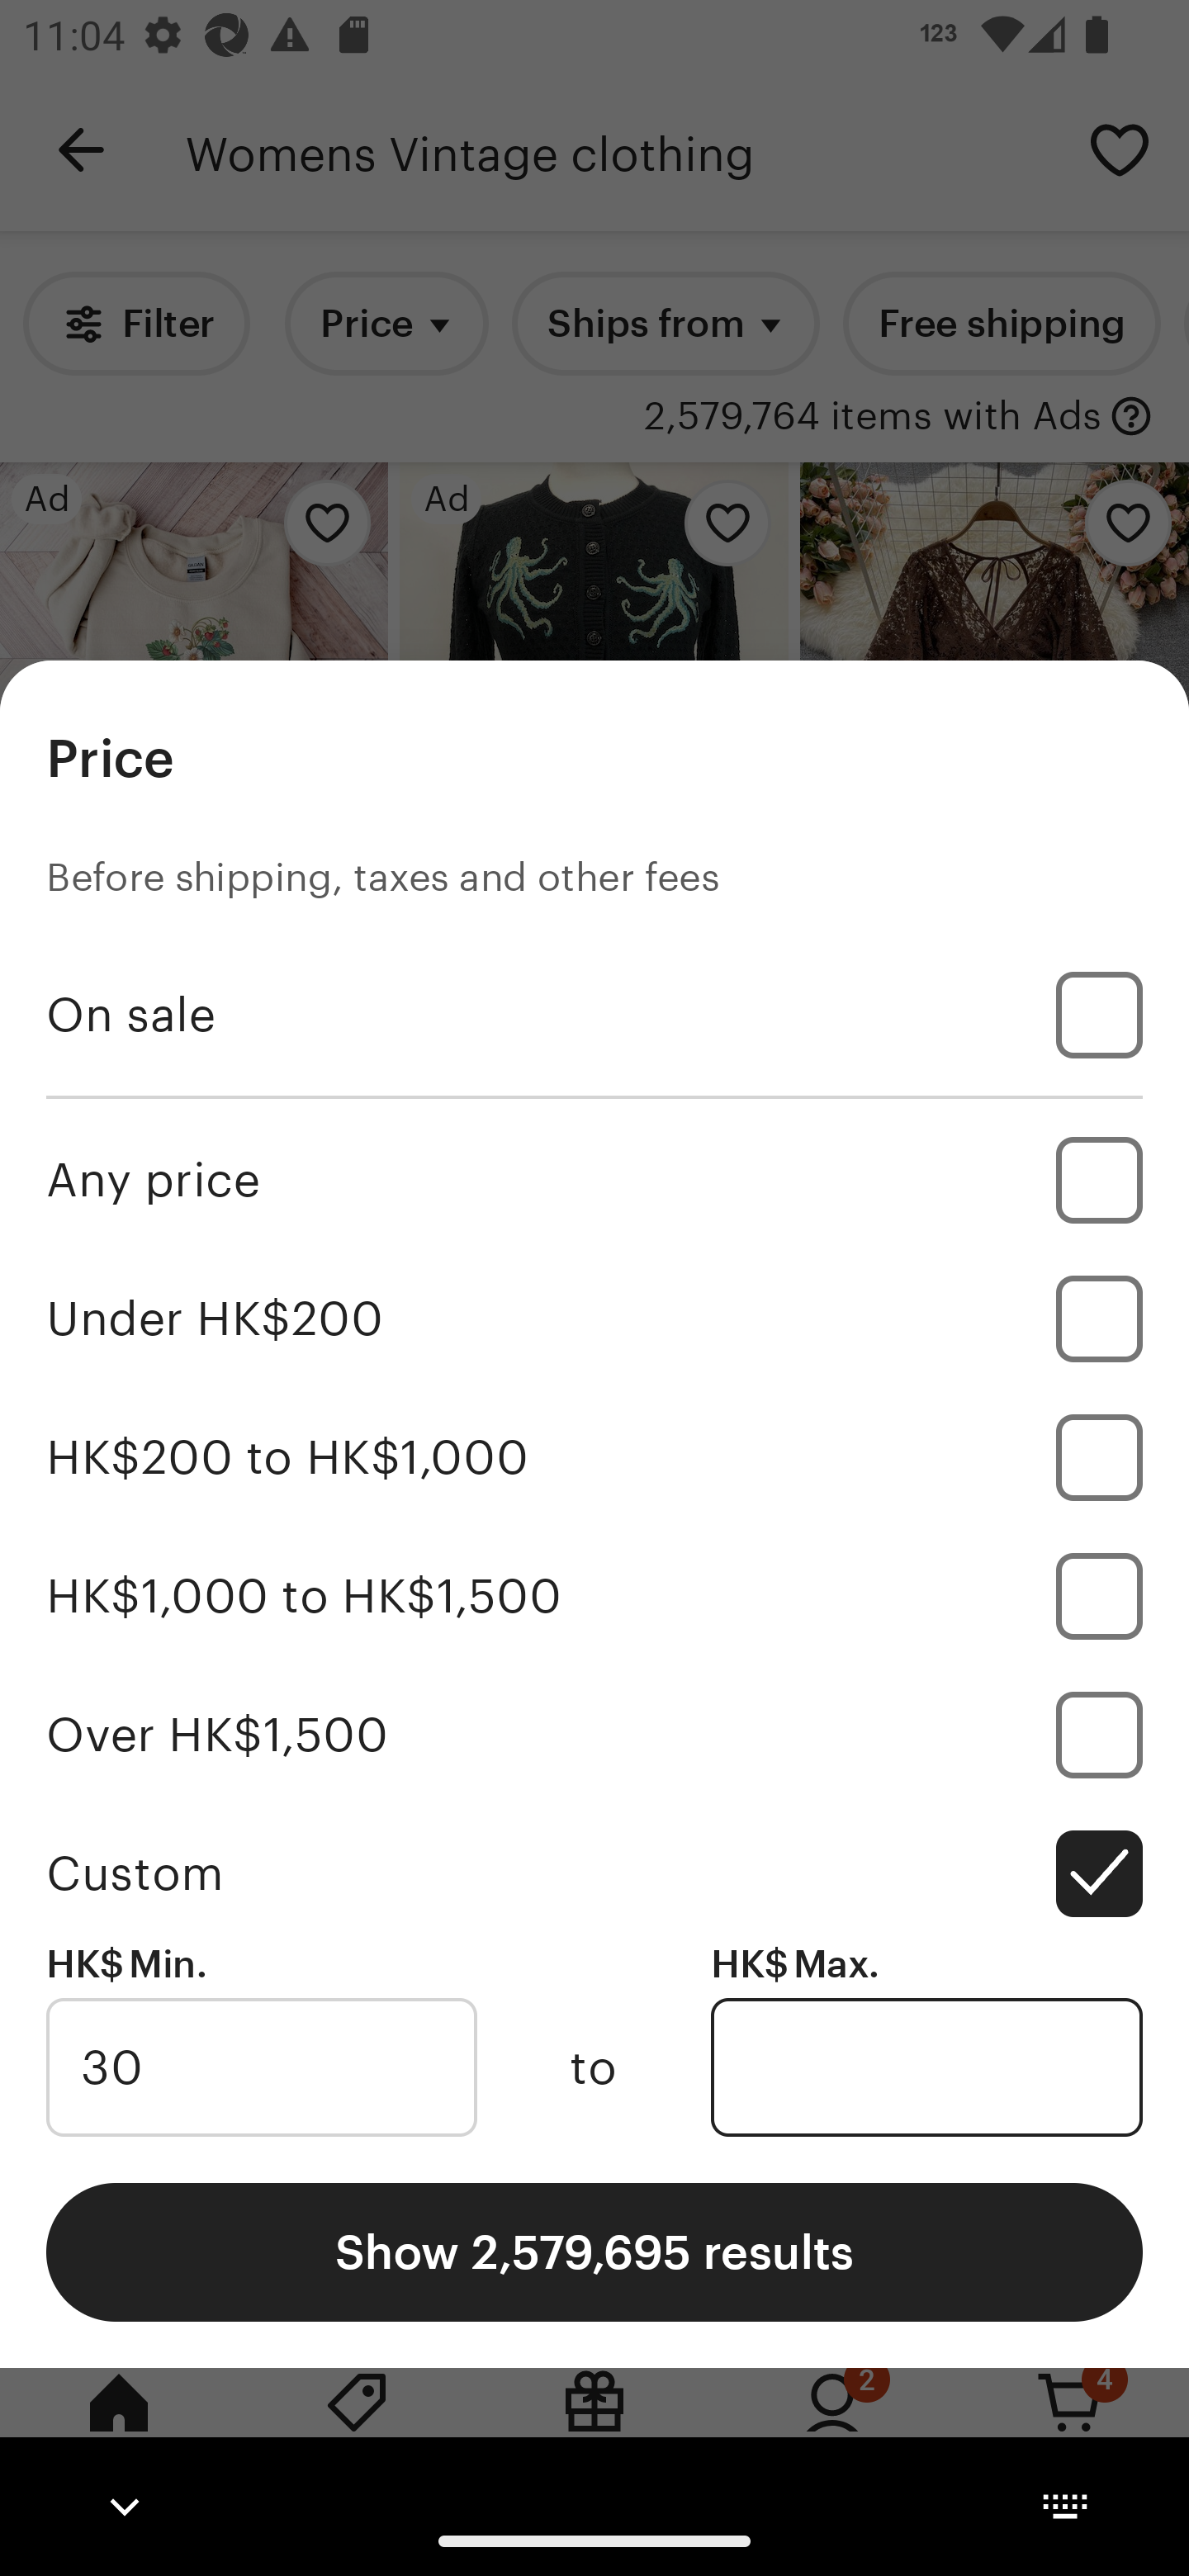 The image size is (1189, 2576). What do you see at coordinates (594, 1734) in the screenshot?
I see `Over HK$1,500` at bounding box center [594, 1734].